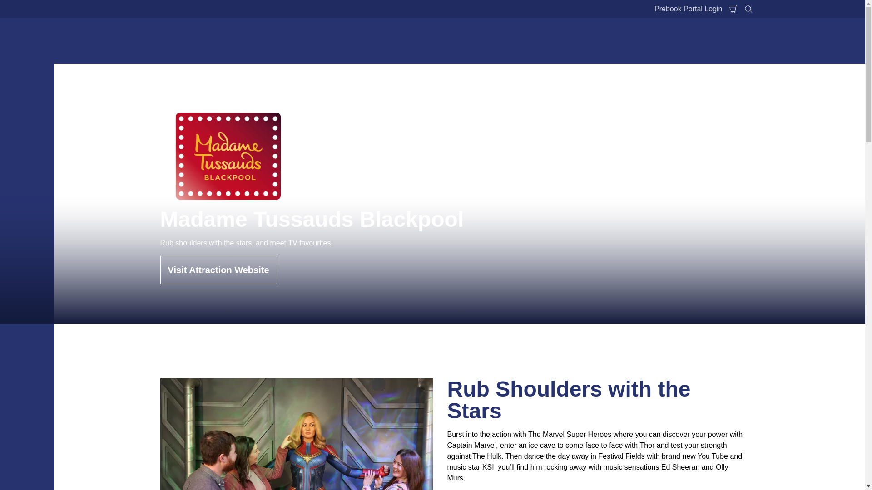  Describe the element at coordinates (733, 9) in the screenshot. I see `Check Out` at that location.